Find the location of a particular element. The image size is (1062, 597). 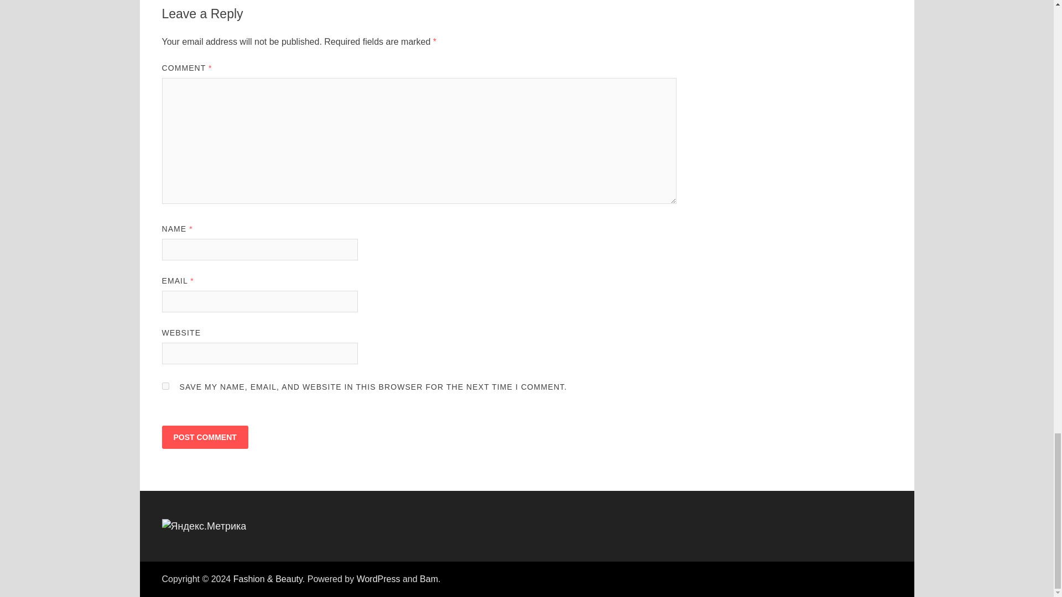

yes is located at coordinates (165, 386).